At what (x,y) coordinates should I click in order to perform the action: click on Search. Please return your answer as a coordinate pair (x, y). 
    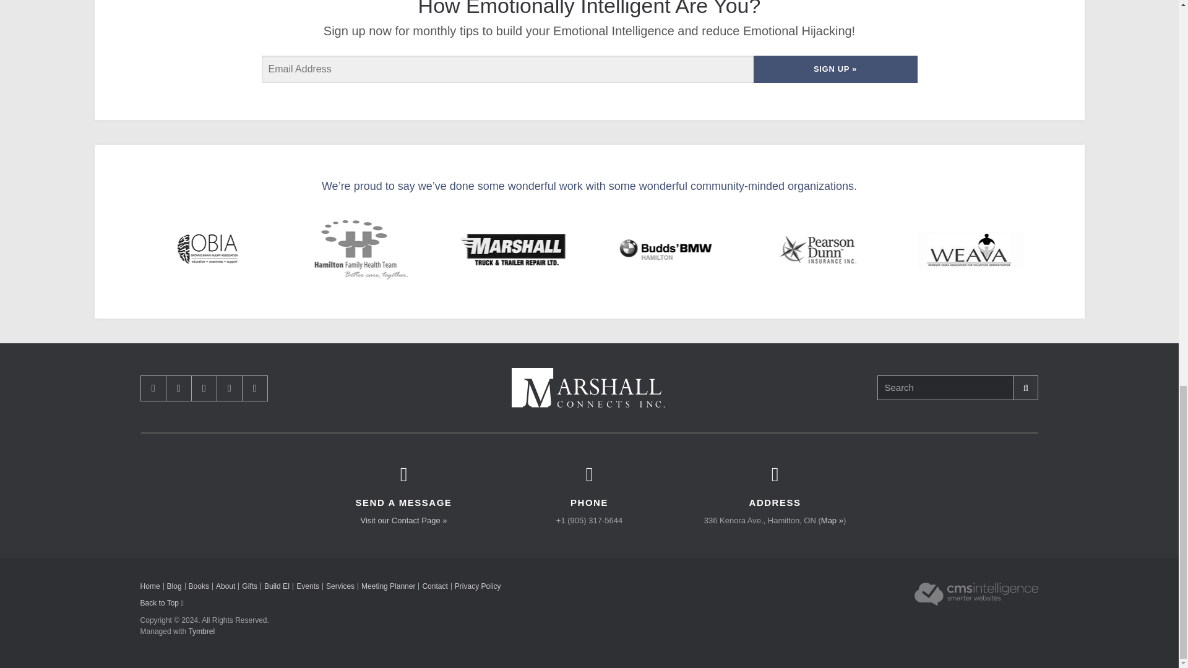
    Looking at the image, I should click on (945, 387).